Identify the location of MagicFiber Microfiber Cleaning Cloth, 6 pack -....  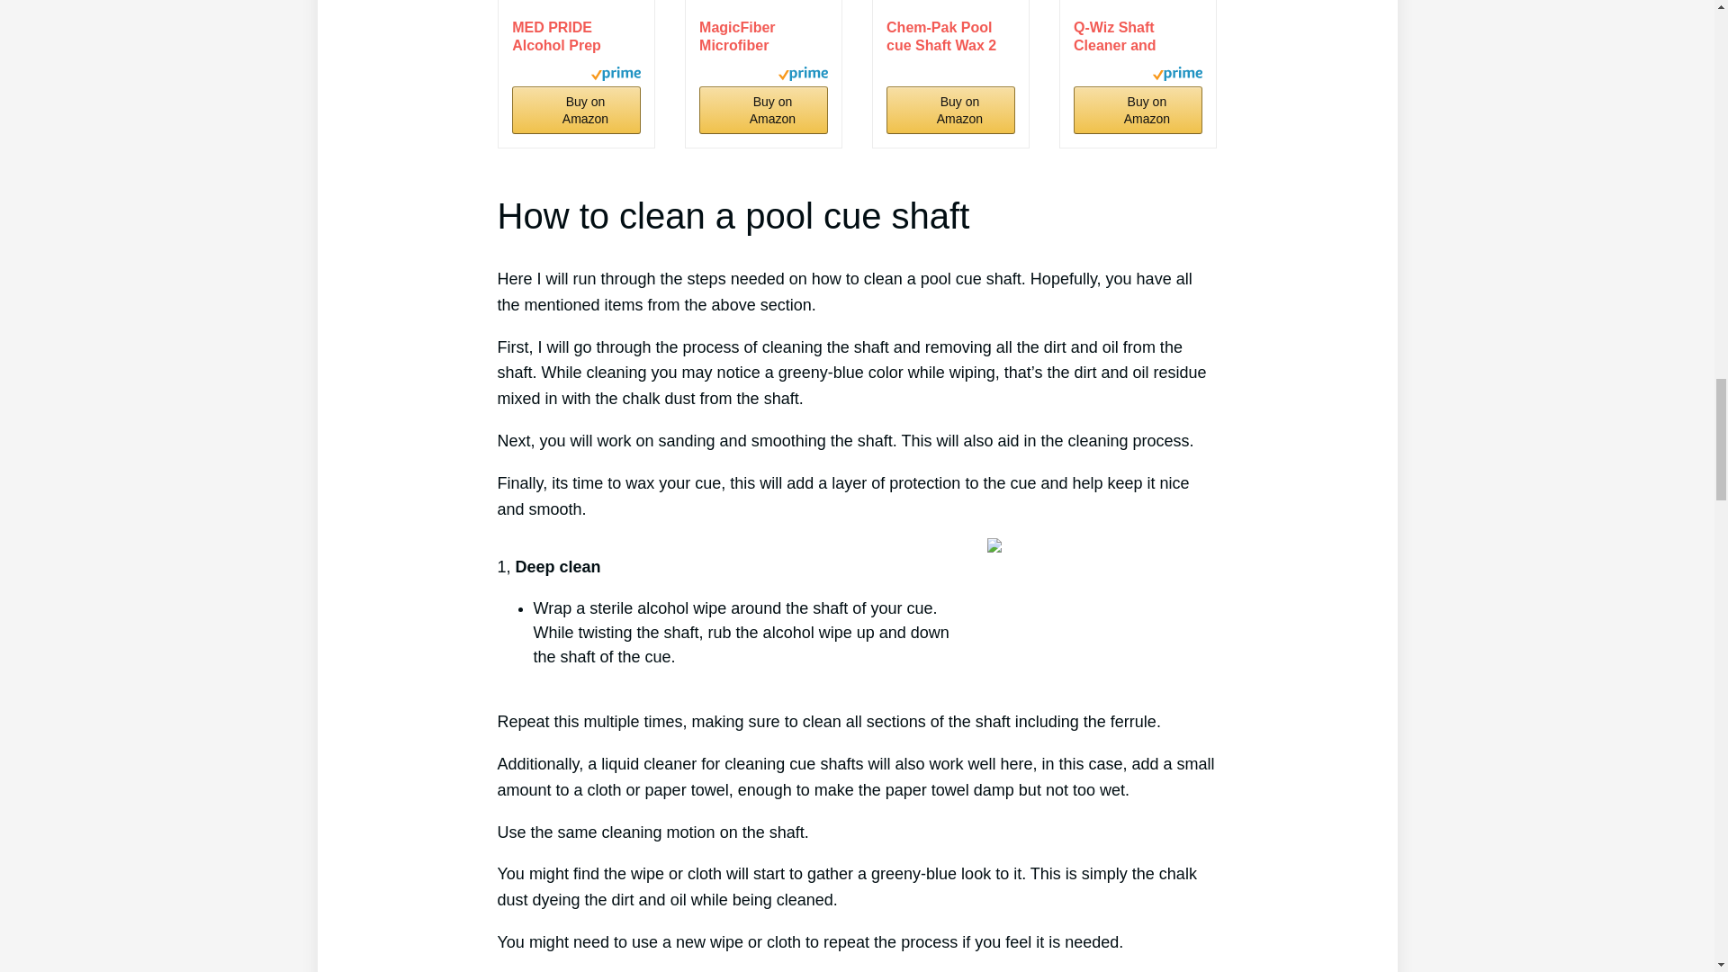
(763, 36).